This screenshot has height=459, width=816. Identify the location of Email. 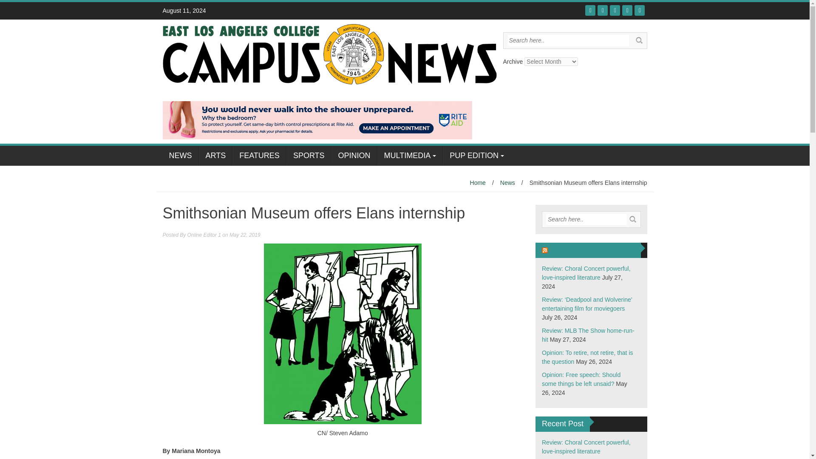
(639, 10).